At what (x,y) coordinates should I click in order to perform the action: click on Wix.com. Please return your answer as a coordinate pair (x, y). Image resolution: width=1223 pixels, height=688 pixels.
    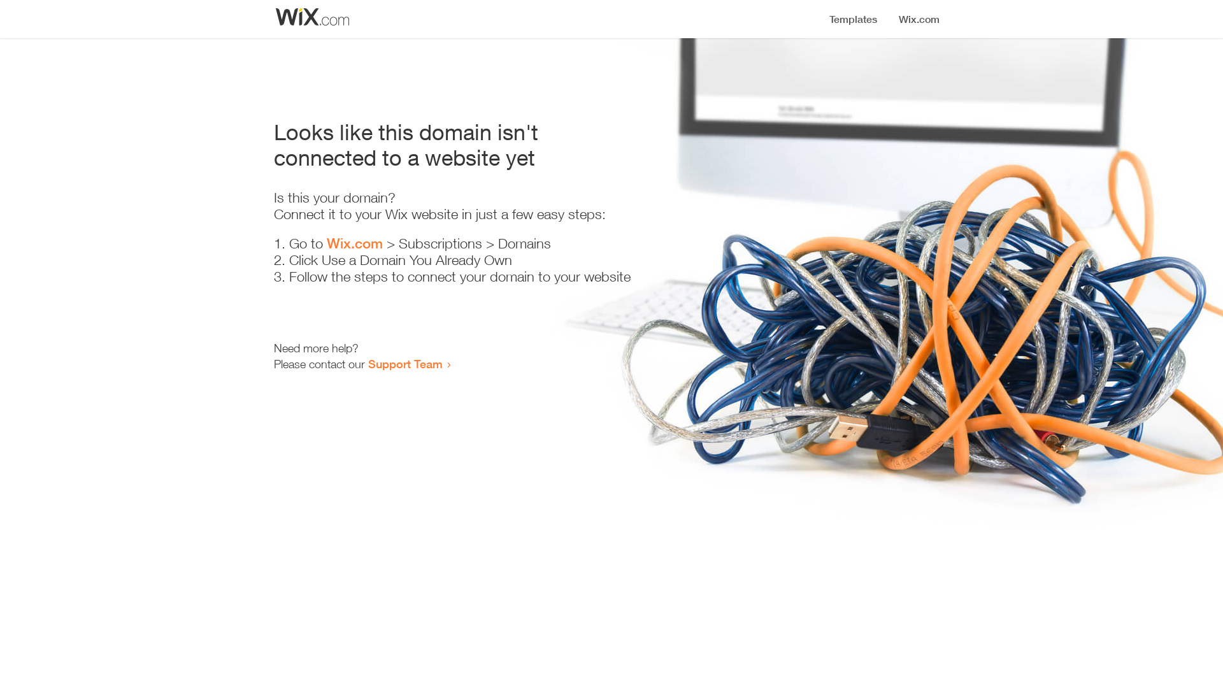
    Looking at the image, I should click on (355, 243).